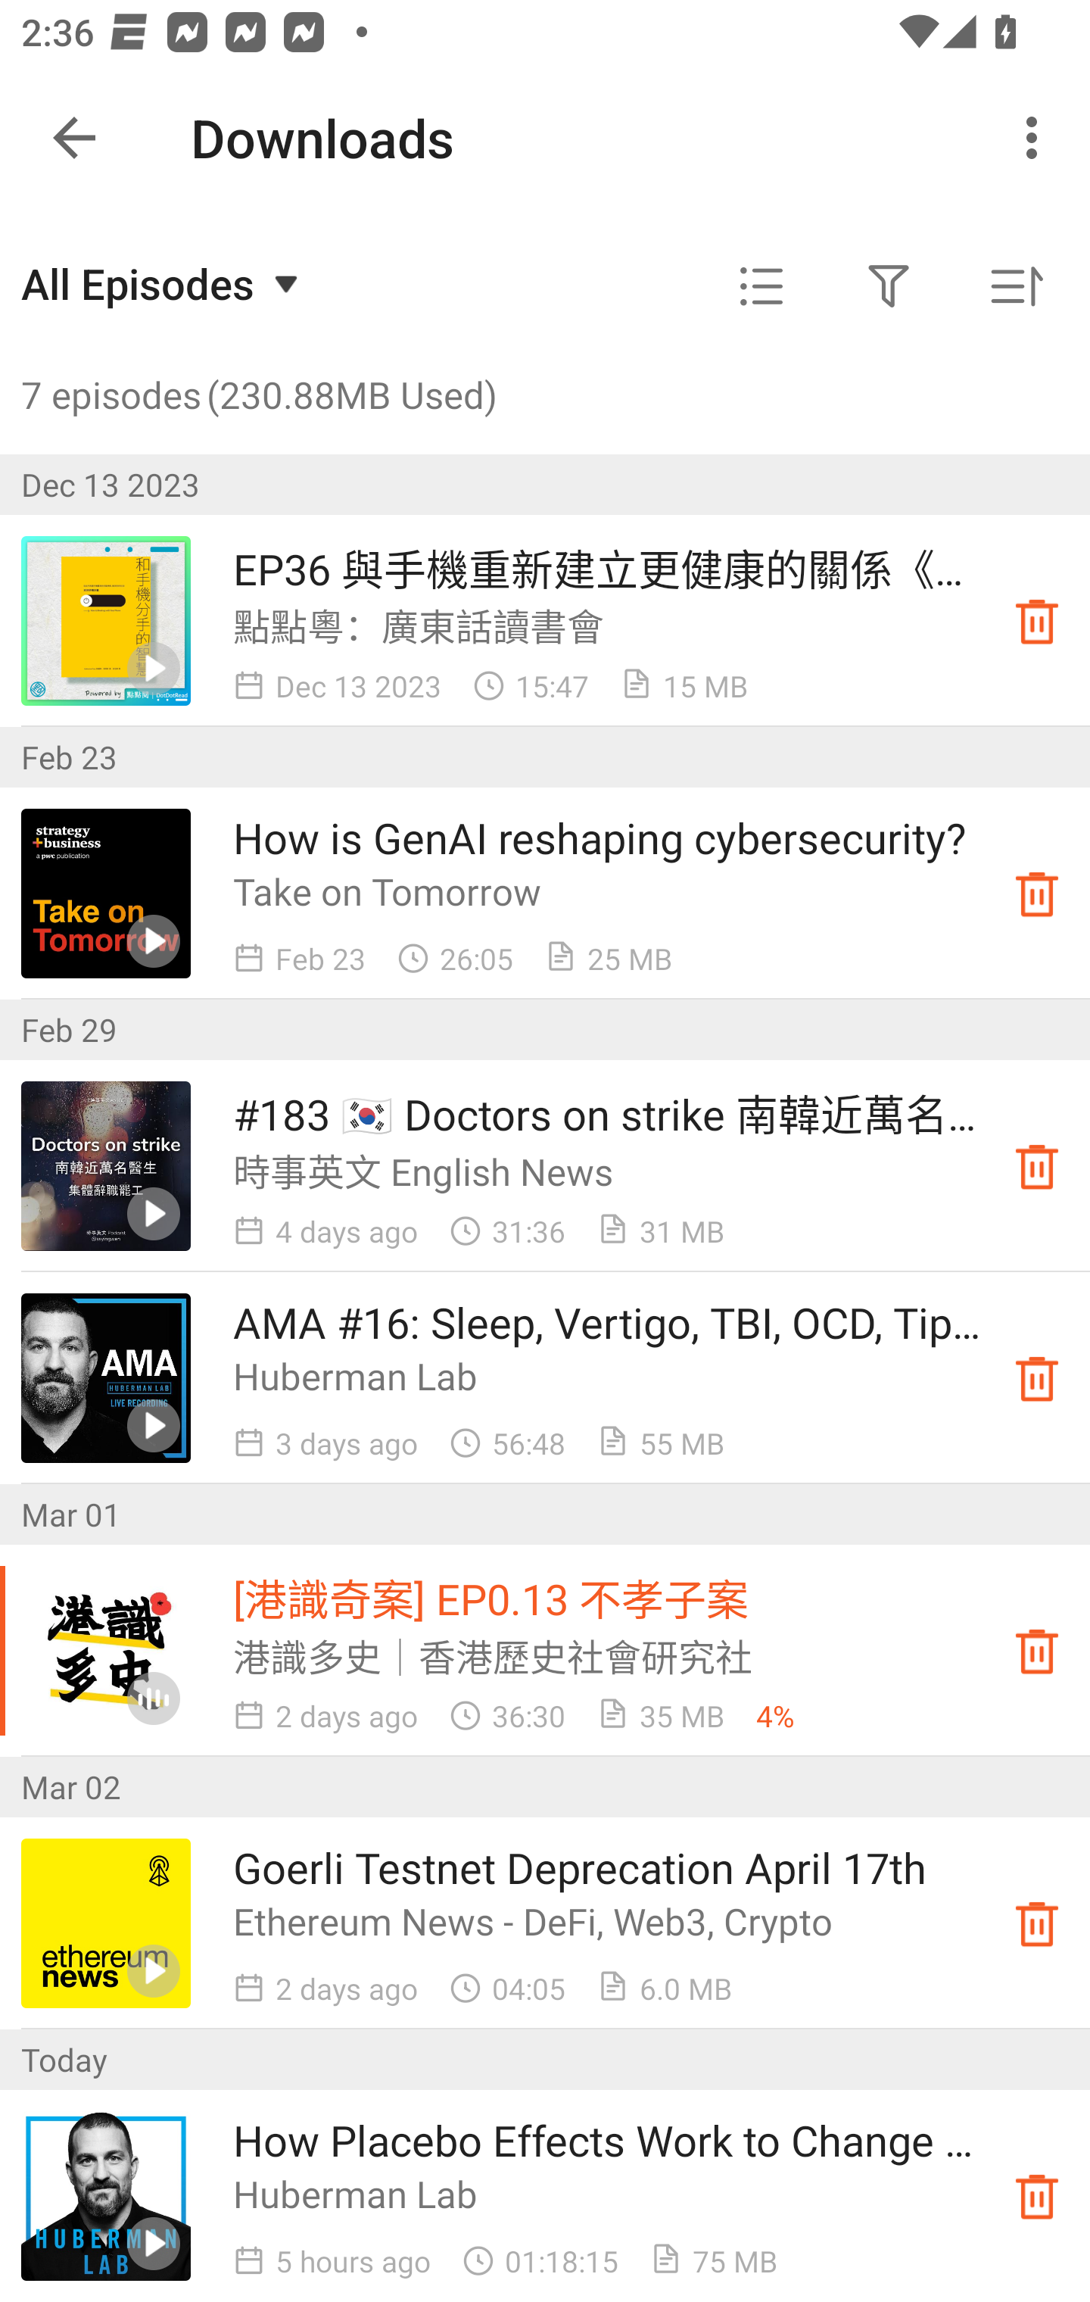 Image resolution: width=1090 pixels, height=2302 pixels. What do you see at coordinates (163, 283) in the screenshot?
I see `All Episodes` at bounding box center [163, 283].